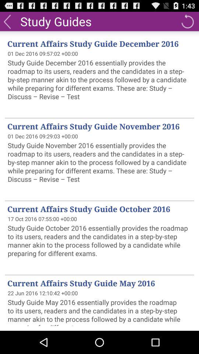  What do you see at coordinates (56, 21) in the screenshot?
I see `open study guides item` at bounding box center [56, 21].